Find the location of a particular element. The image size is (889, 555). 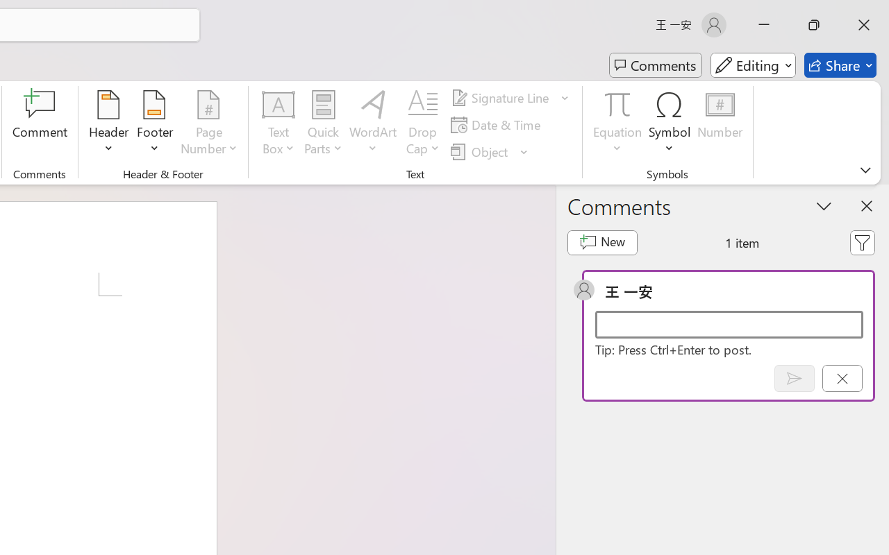

Page Number is located at coordinates (209, 125).